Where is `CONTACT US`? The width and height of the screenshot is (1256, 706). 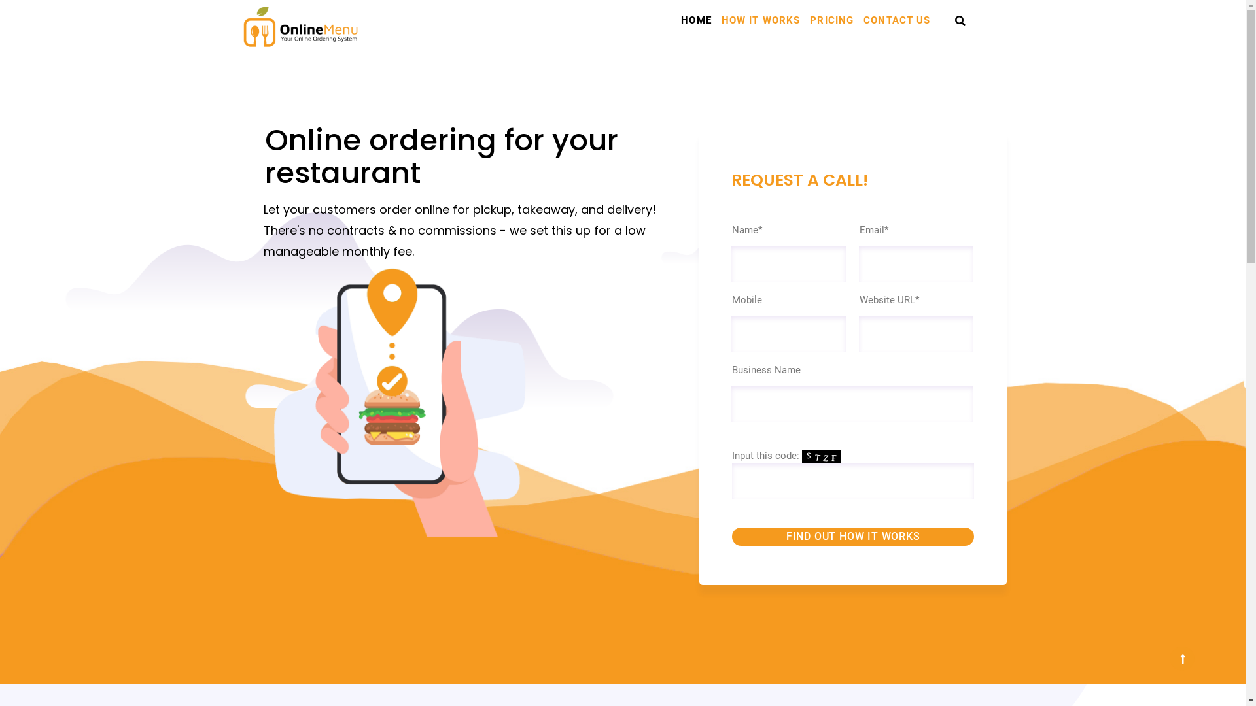
CONTACT US is located at coordinates (897, 23).